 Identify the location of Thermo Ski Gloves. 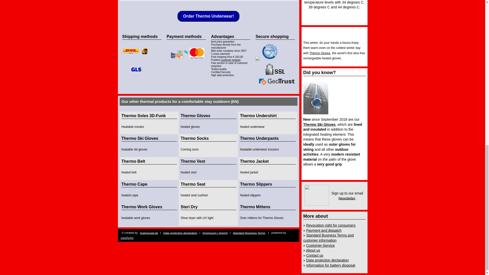
(319, 124).